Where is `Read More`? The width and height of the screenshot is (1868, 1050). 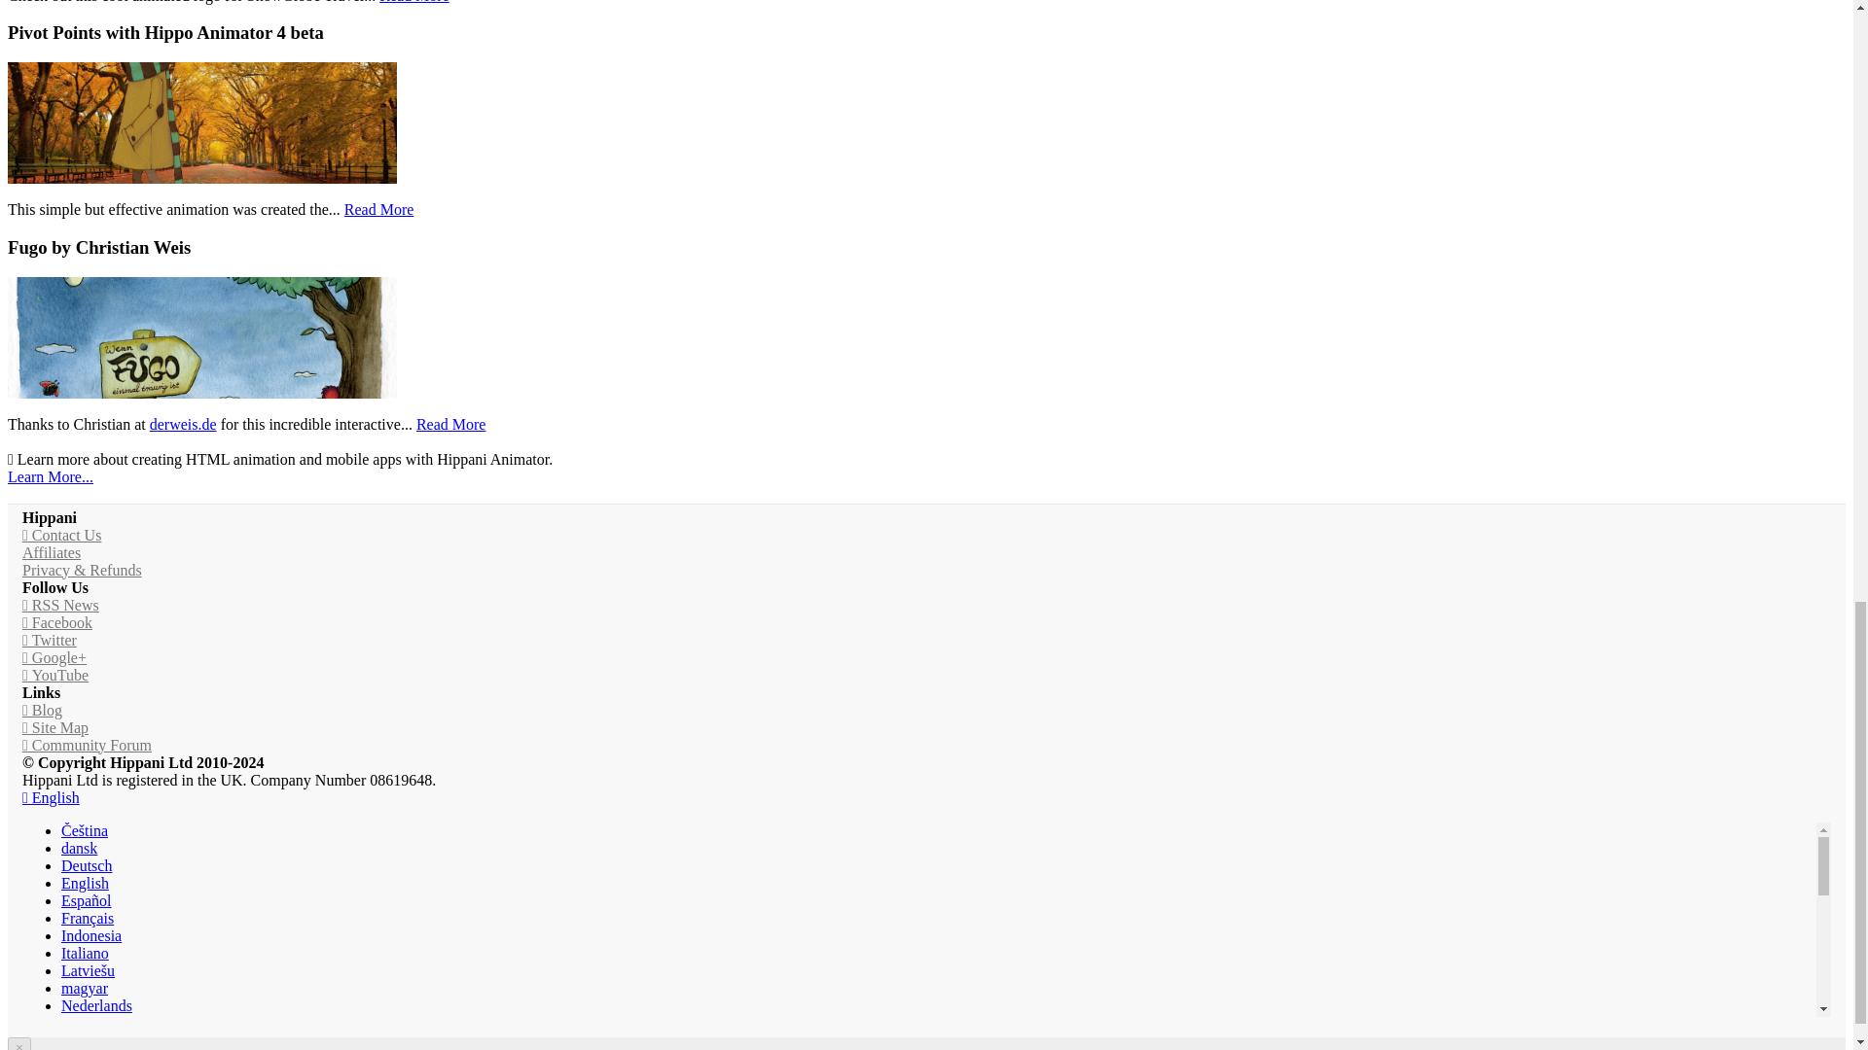
Read More is located at coordinates (379, 209).